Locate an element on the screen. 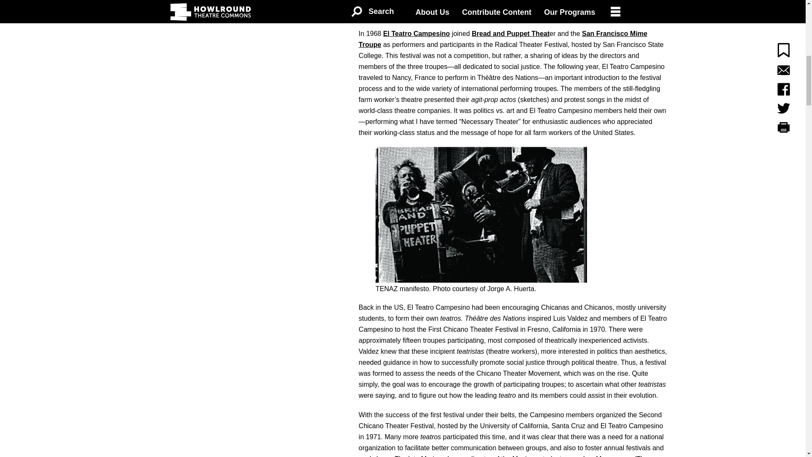 This screenshot has width=812, height=457. El Teatro Campesino is located at coordinates (416, 33).